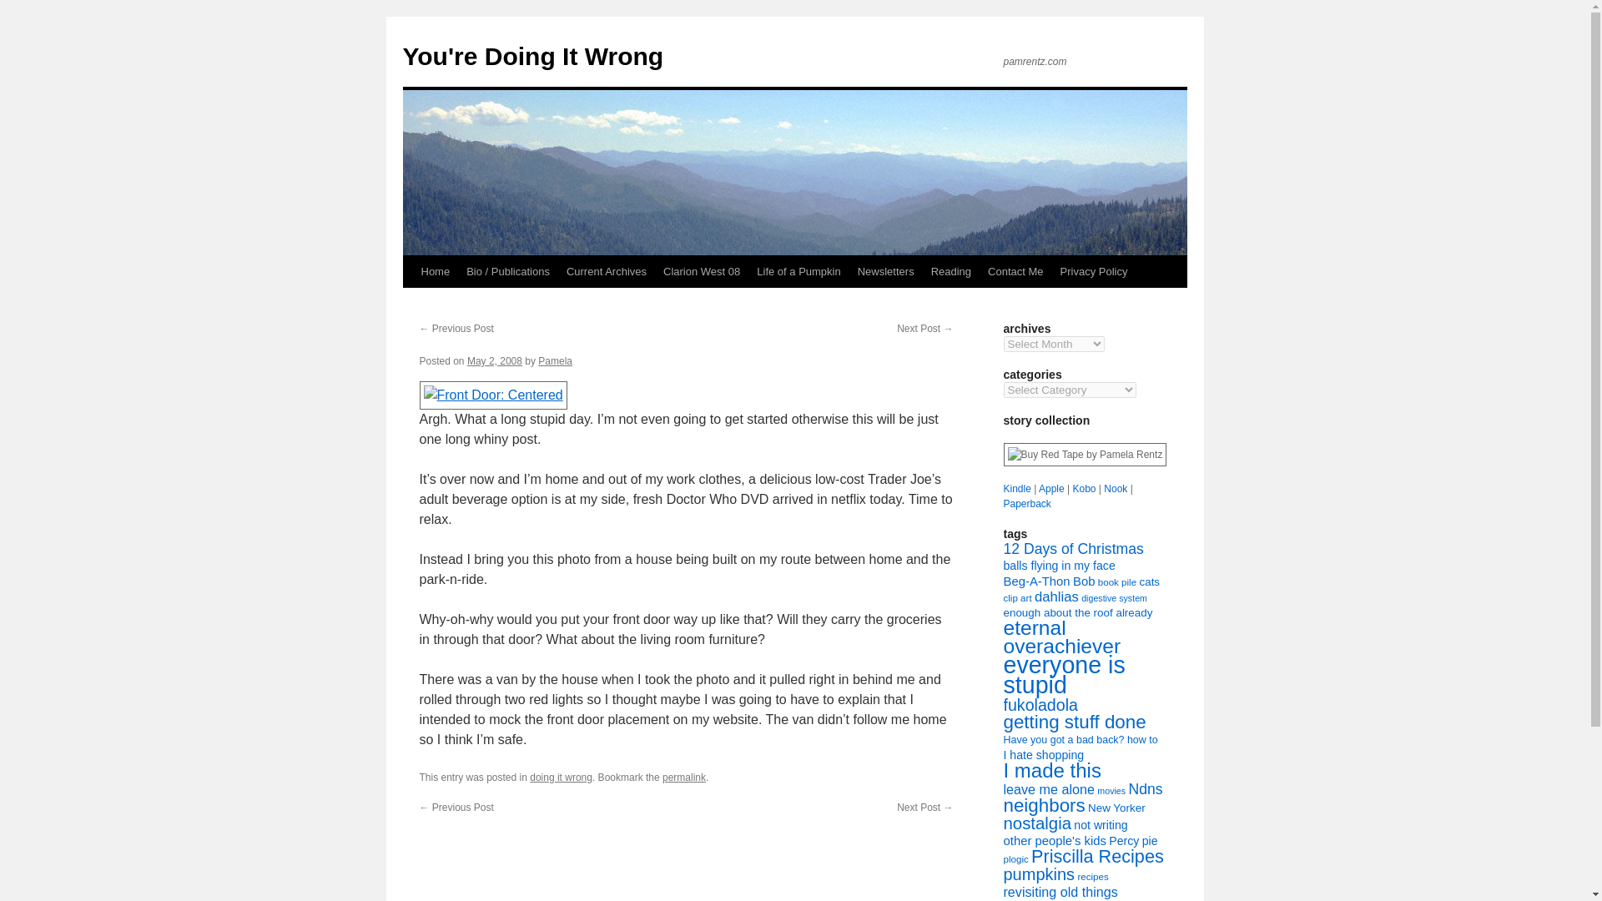 The height and width of the screenshot is (901, 1602). What do you see at coordinates (950, 271) in the screenshot?
I see `Reading` at bounding box center [950, 271].